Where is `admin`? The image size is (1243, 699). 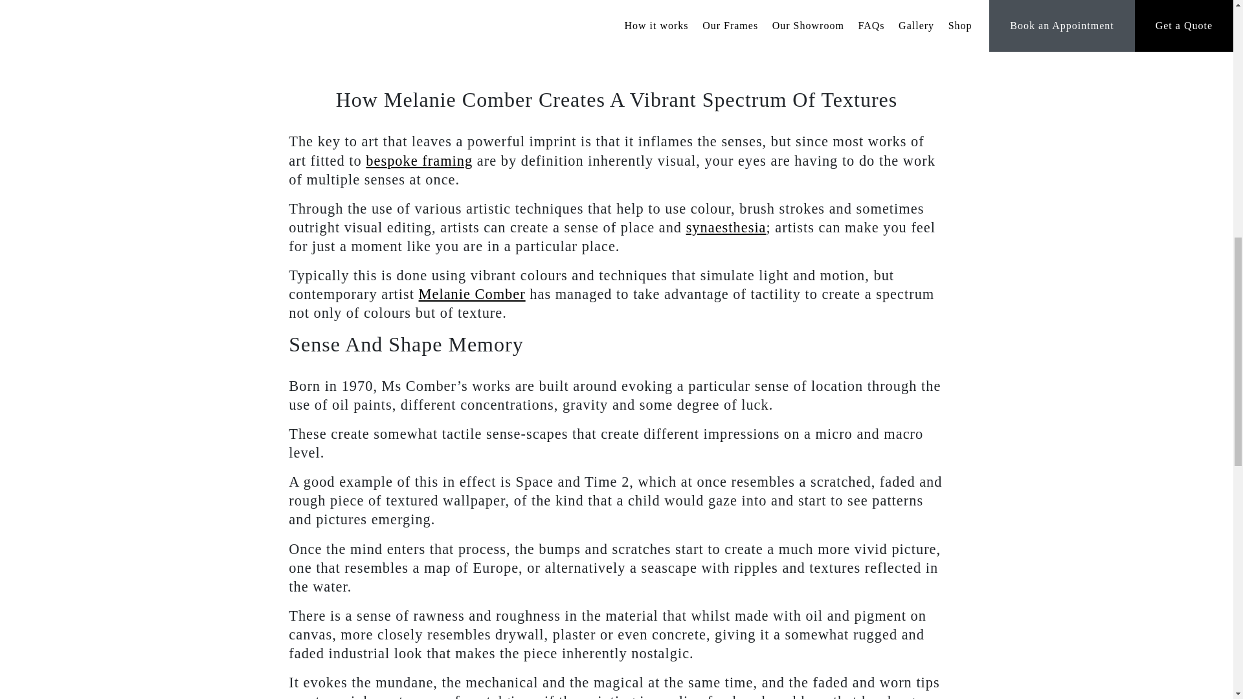 admin is located at coordinates (625, 28).